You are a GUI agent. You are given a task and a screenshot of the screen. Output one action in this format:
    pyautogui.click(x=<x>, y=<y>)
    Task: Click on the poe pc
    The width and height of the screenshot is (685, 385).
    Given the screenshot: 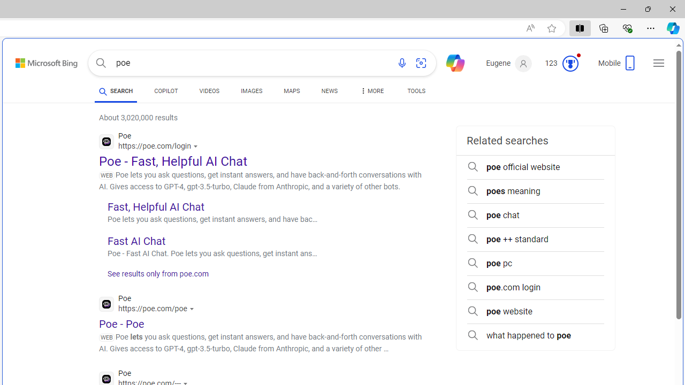 What is the action you would take?
    pyautogui.click(x=535, y=263)
    